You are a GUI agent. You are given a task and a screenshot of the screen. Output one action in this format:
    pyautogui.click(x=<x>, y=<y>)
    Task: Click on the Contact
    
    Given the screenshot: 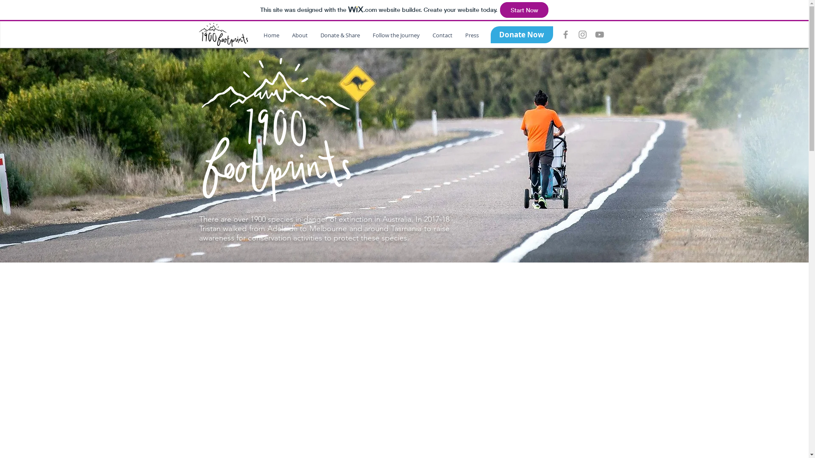 What is the action you would take?
    pyautogui.click(x=442, y=36)
    